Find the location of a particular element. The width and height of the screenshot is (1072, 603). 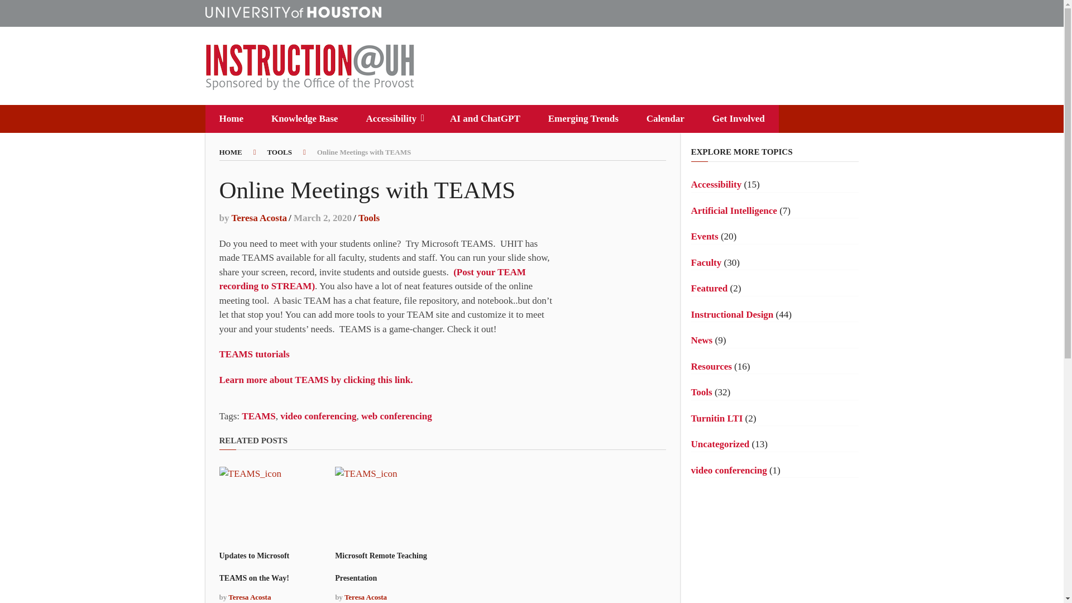

Microsoft Remote Teaching Presentation is located at coordinates (381, 567).